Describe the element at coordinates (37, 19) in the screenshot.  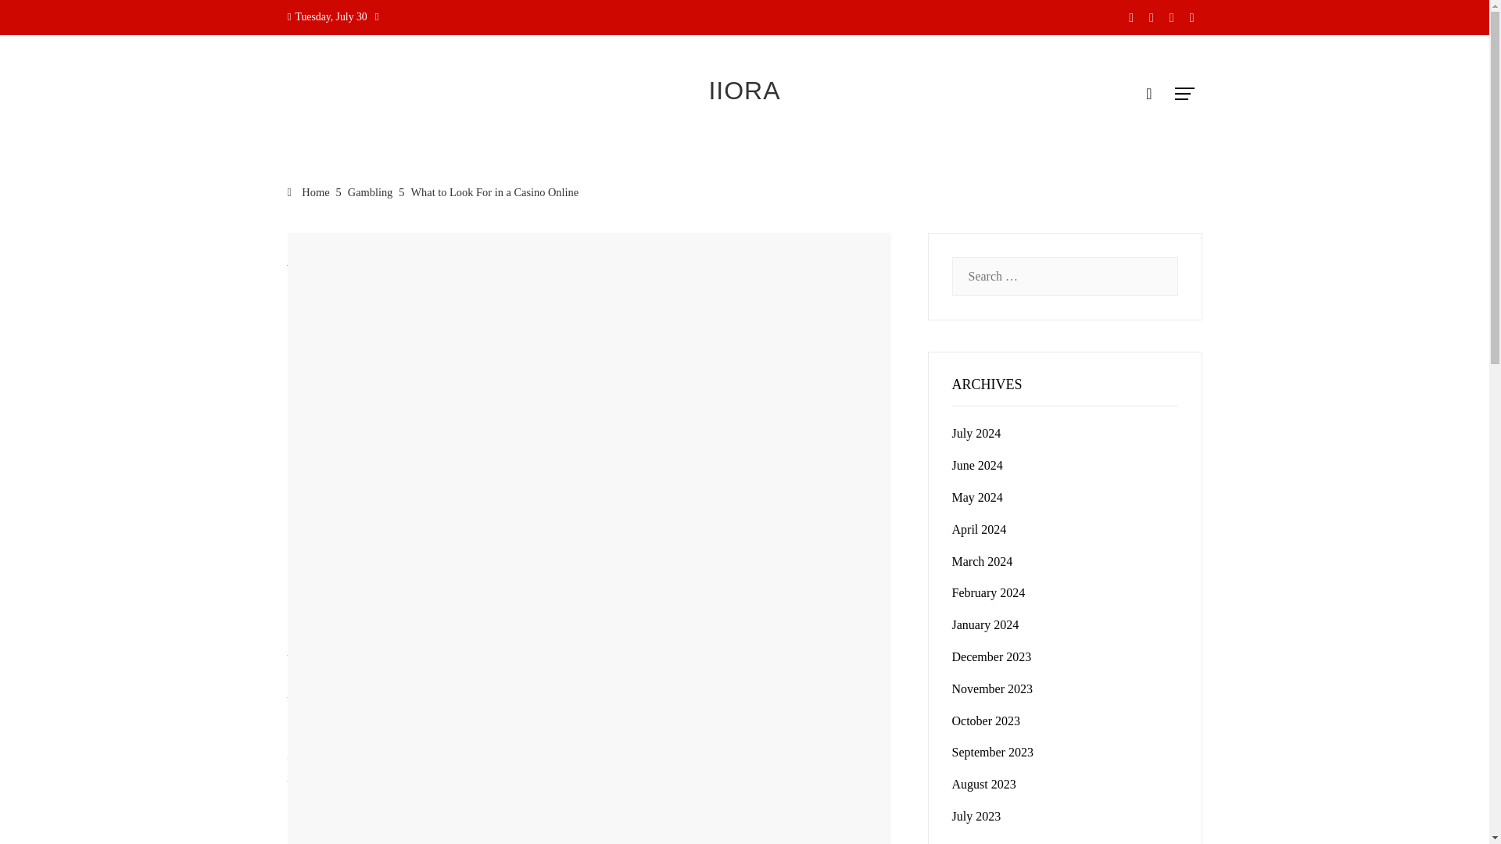
I see `Search` at that location.